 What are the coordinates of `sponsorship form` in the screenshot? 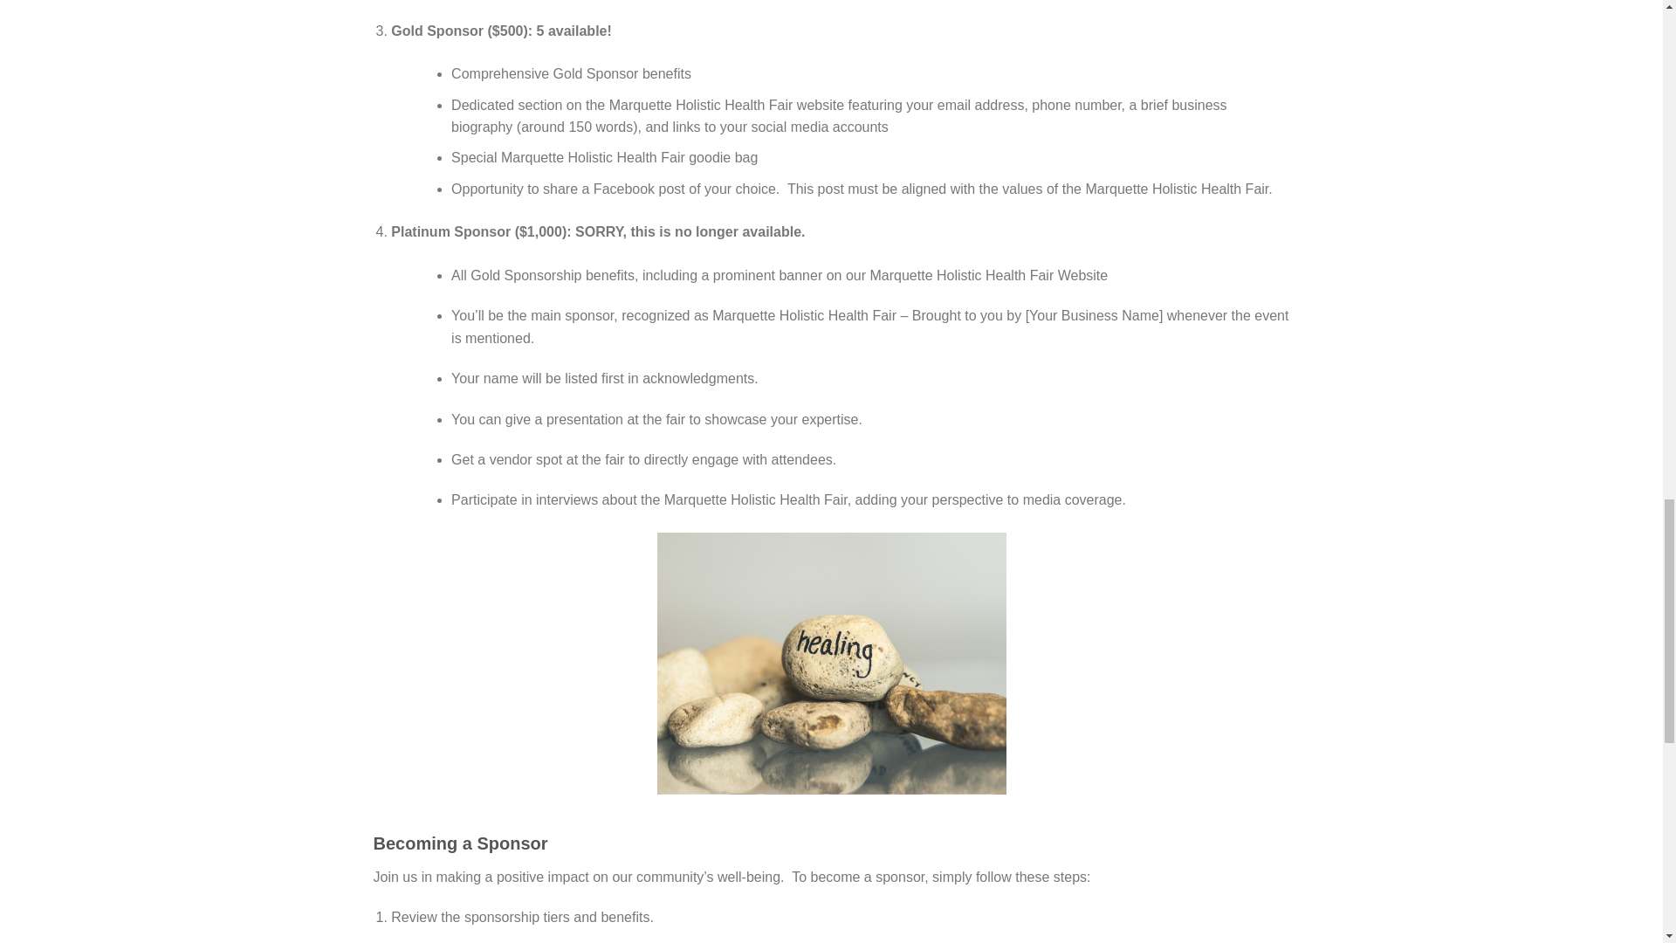 It's located at (537, 941).